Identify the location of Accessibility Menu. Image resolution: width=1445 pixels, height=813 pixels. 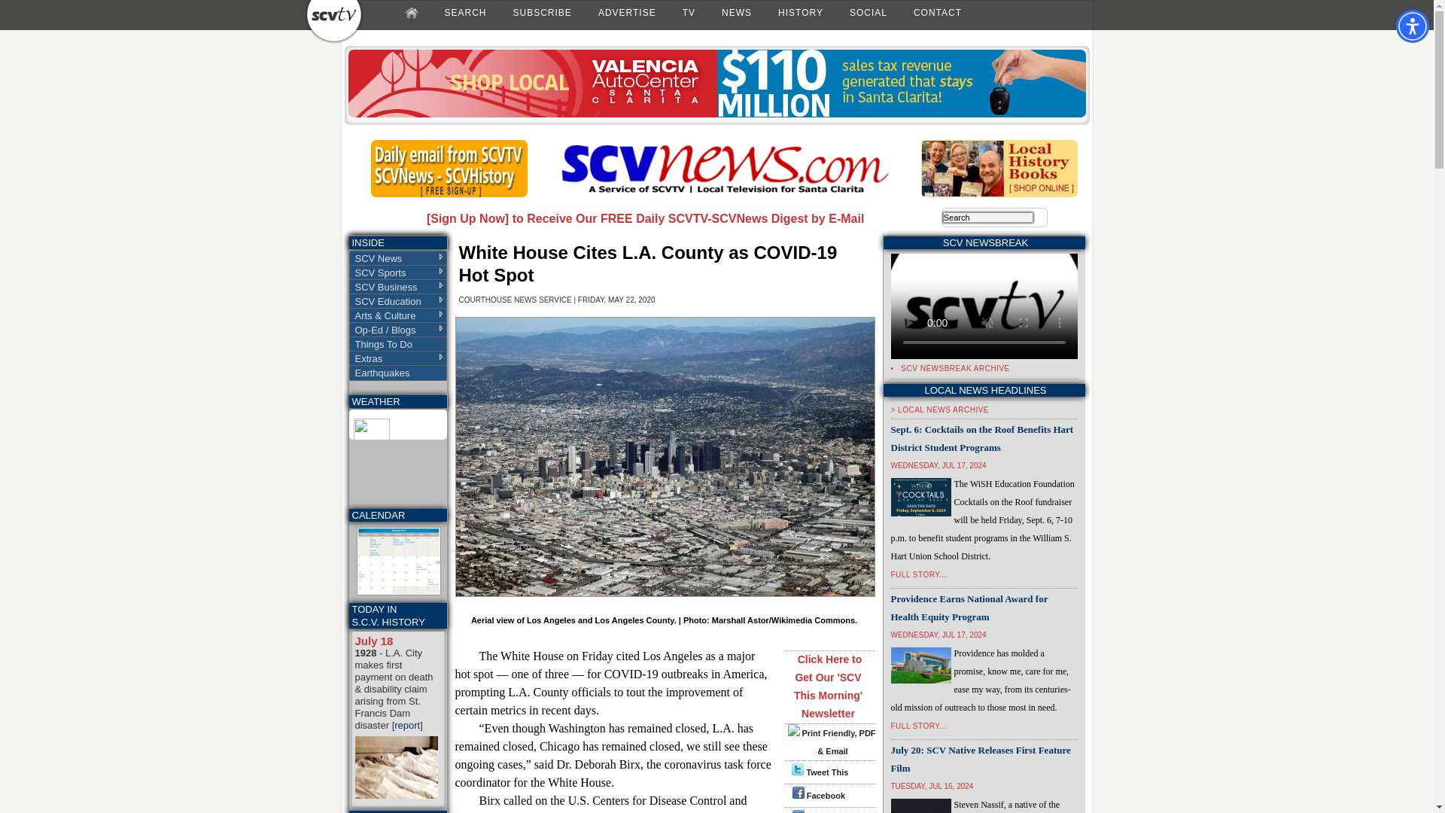
(1412, 26).